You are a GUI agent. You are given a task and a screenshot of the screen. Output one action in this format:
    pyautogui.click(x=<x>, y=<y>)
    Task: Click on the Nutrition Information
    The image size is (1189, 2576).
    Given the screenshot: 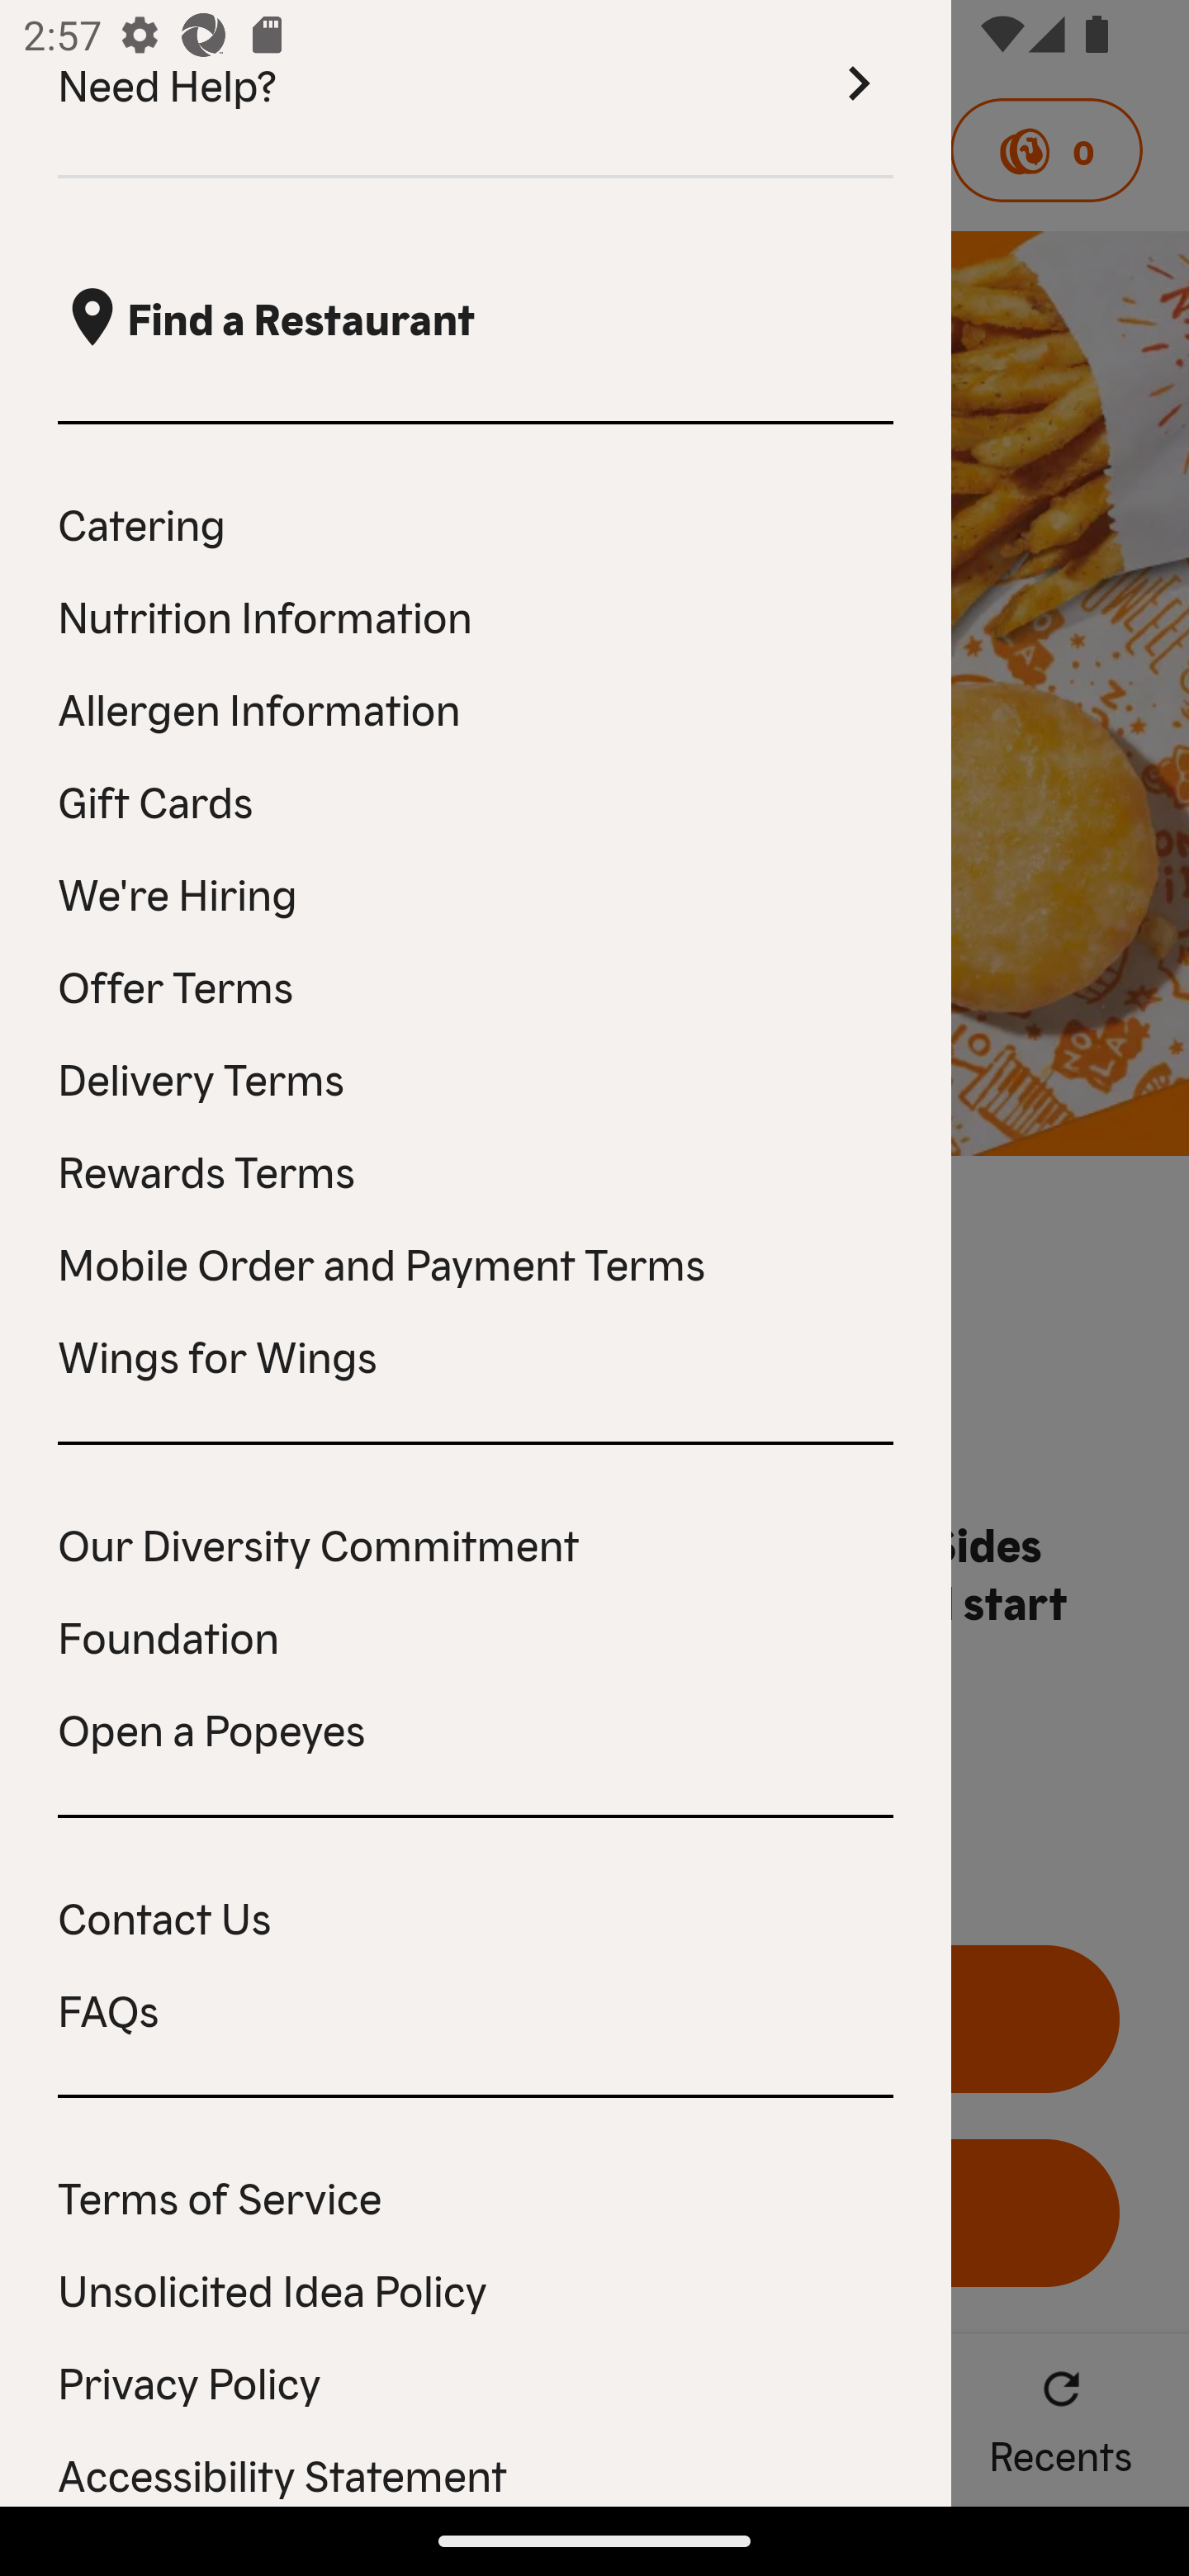 What is the action you would take?
    pyautogui.click(x=476, y=616)
    